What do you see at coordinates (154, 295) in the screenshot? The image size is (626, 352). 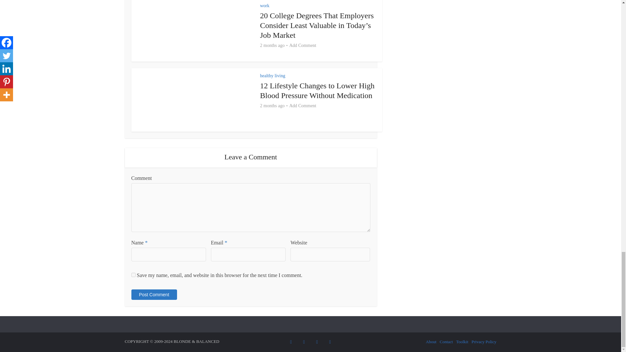 I see `Post Comment` at bounding box center [154, 295].